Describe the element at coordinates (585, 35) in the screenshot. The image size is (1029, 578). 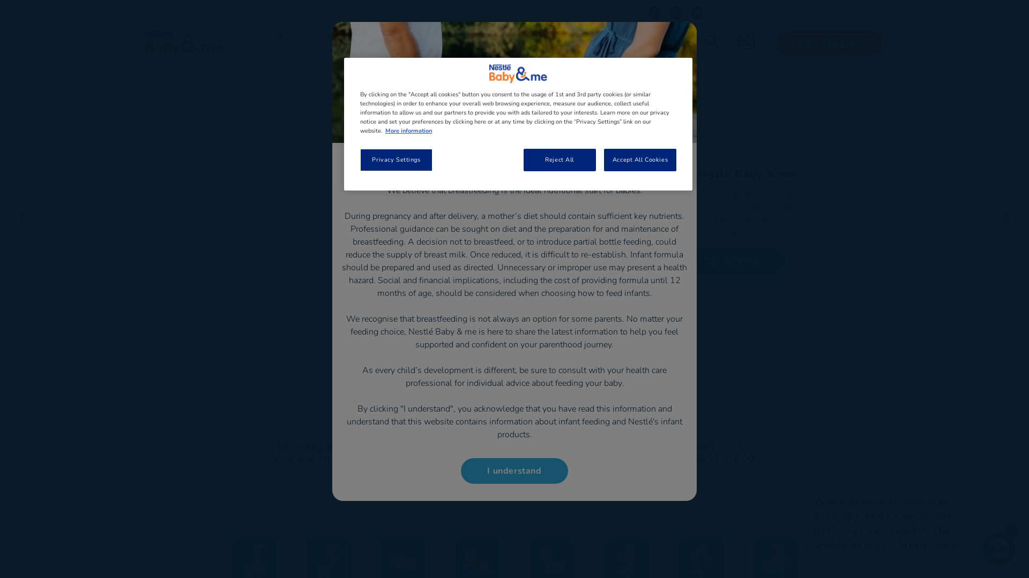
I see `Partner Hub` at that location.